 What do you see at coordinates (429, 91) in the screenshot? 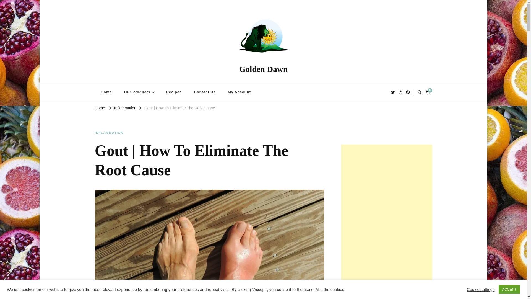
I see `View your shopping cart` at bounding box center [429, 91].